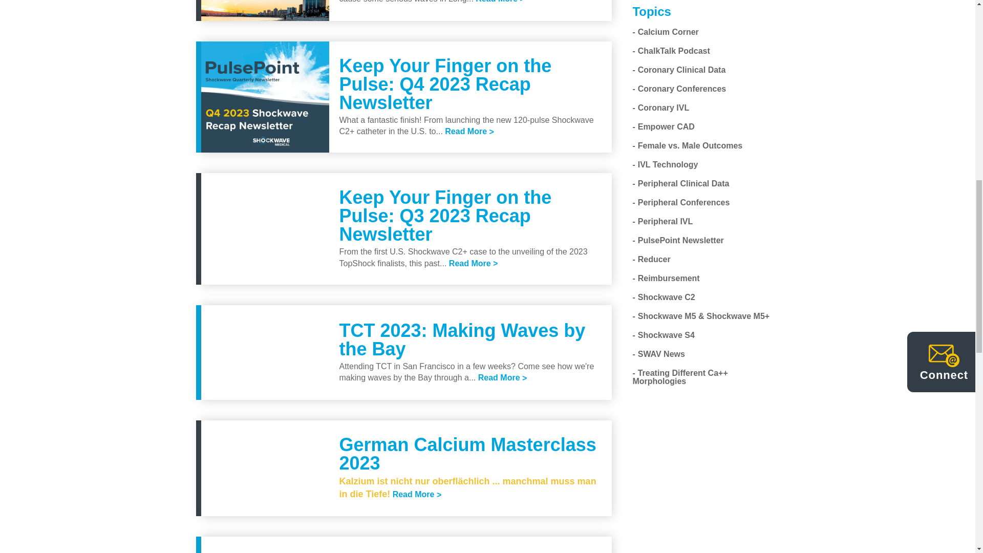 The height and width of the screenshot is (553, 983). I want to click on Shockwave C2, so click(664, 297).